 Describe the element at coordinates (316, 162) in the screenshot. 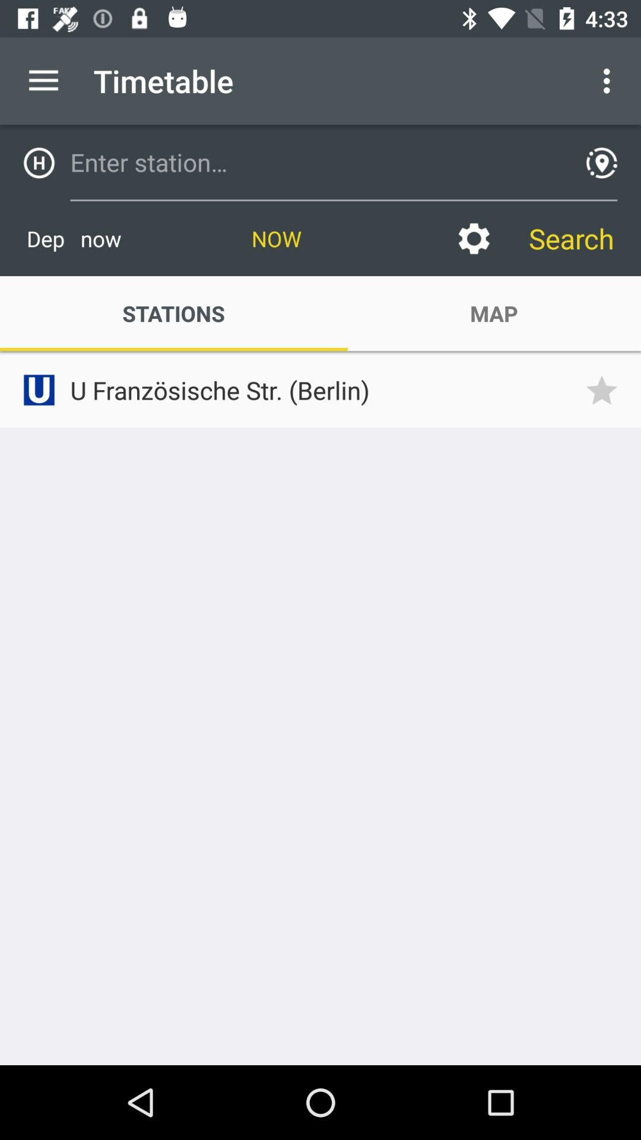

I see `enter station` at that location.